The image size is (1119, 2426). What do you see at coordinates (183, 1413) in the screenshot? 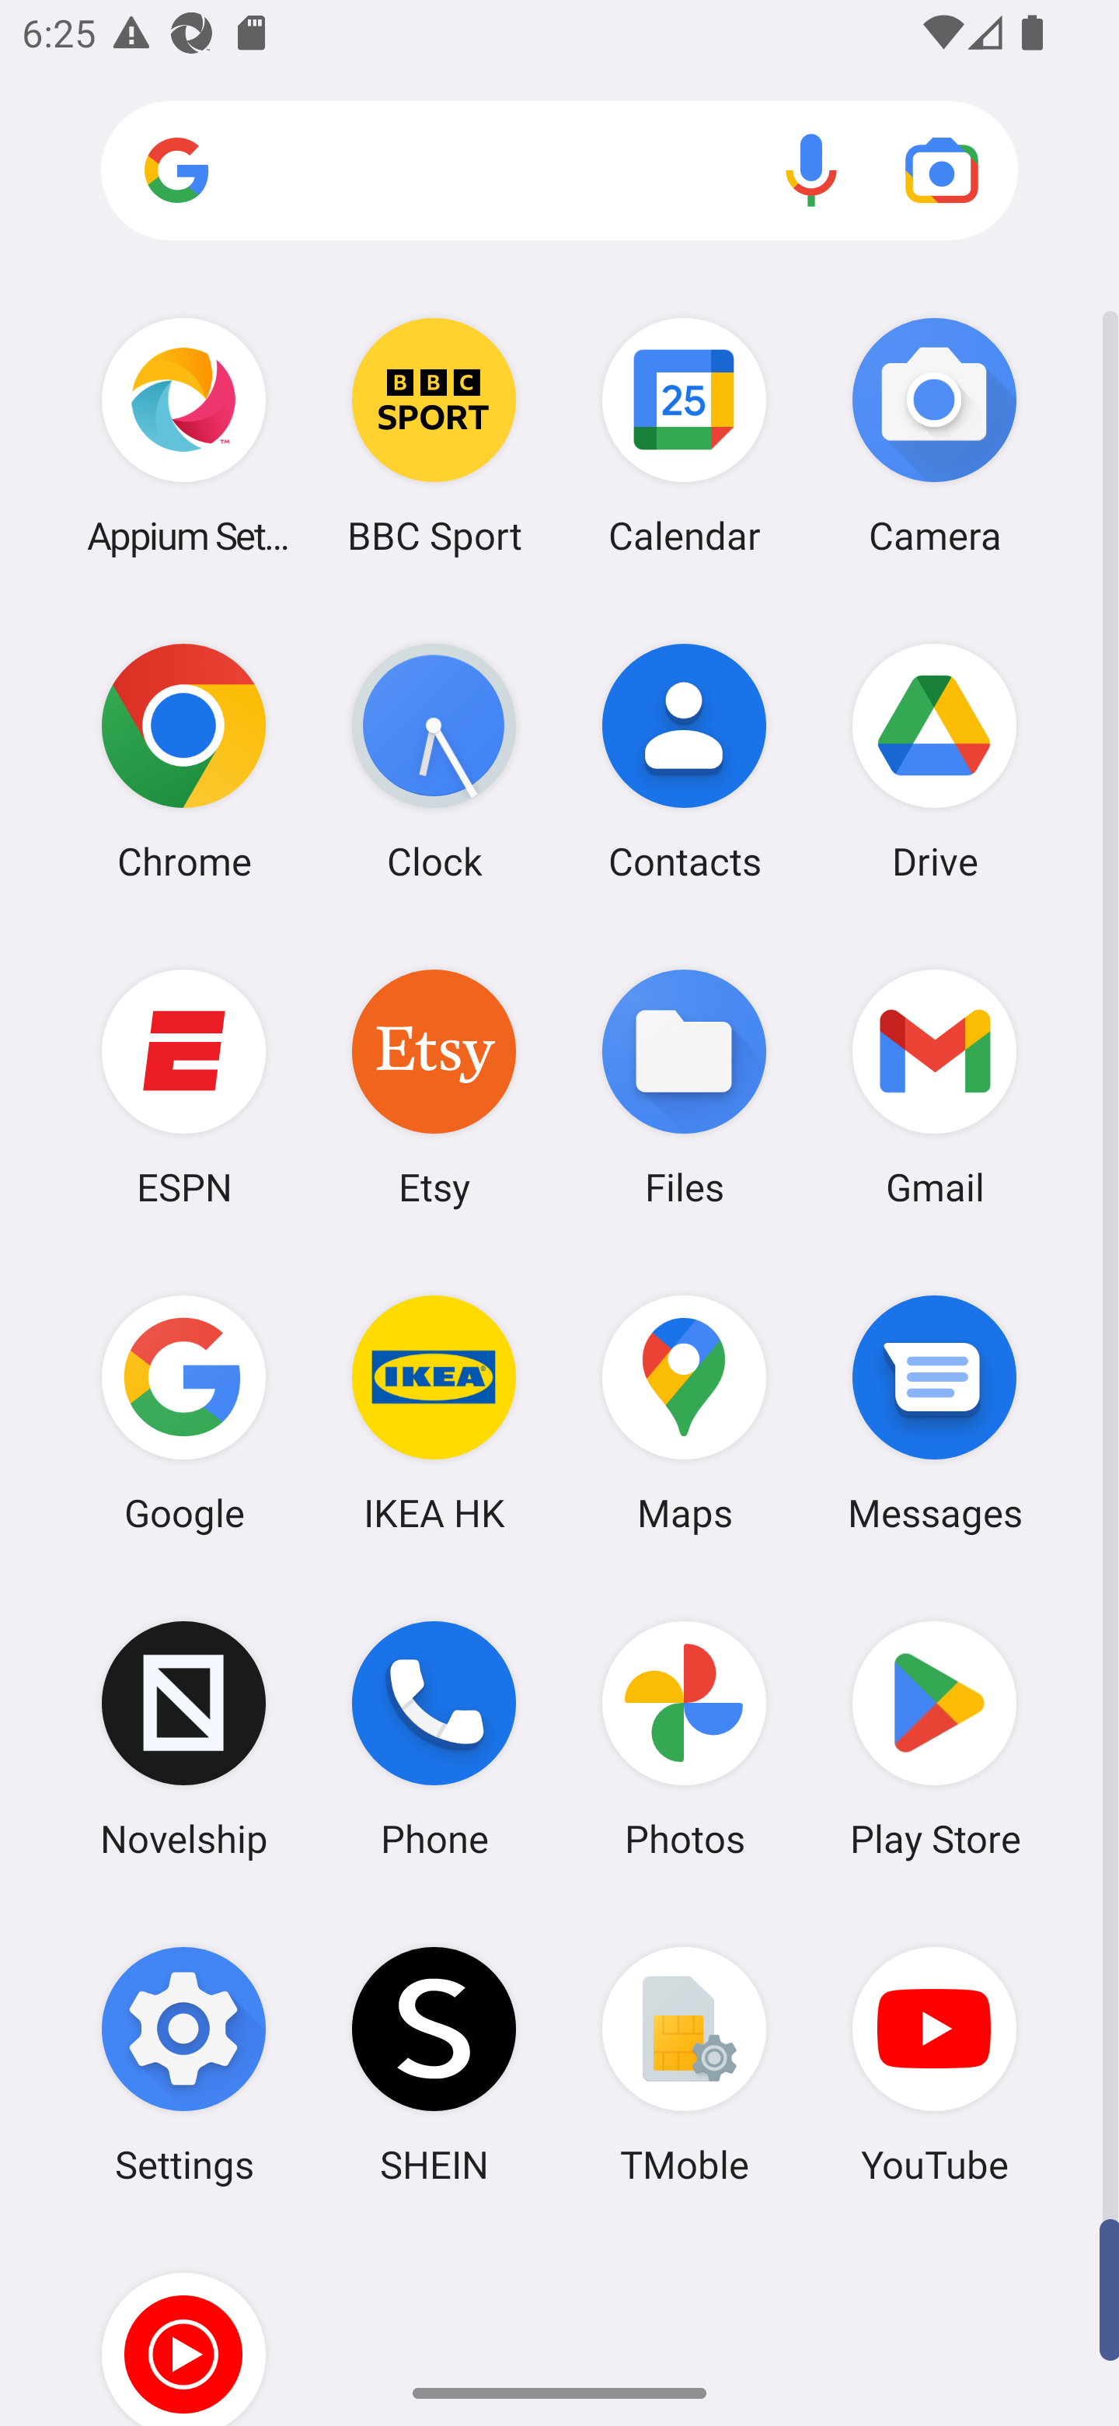
I see `Google` at bounding box center [183, 1413].